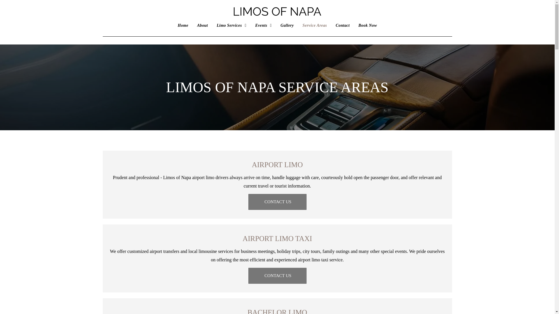 The image size is (559, 314). Describe the element at coordinates (277, 202) in the screenshot. I see `CONTACT US` at that location.